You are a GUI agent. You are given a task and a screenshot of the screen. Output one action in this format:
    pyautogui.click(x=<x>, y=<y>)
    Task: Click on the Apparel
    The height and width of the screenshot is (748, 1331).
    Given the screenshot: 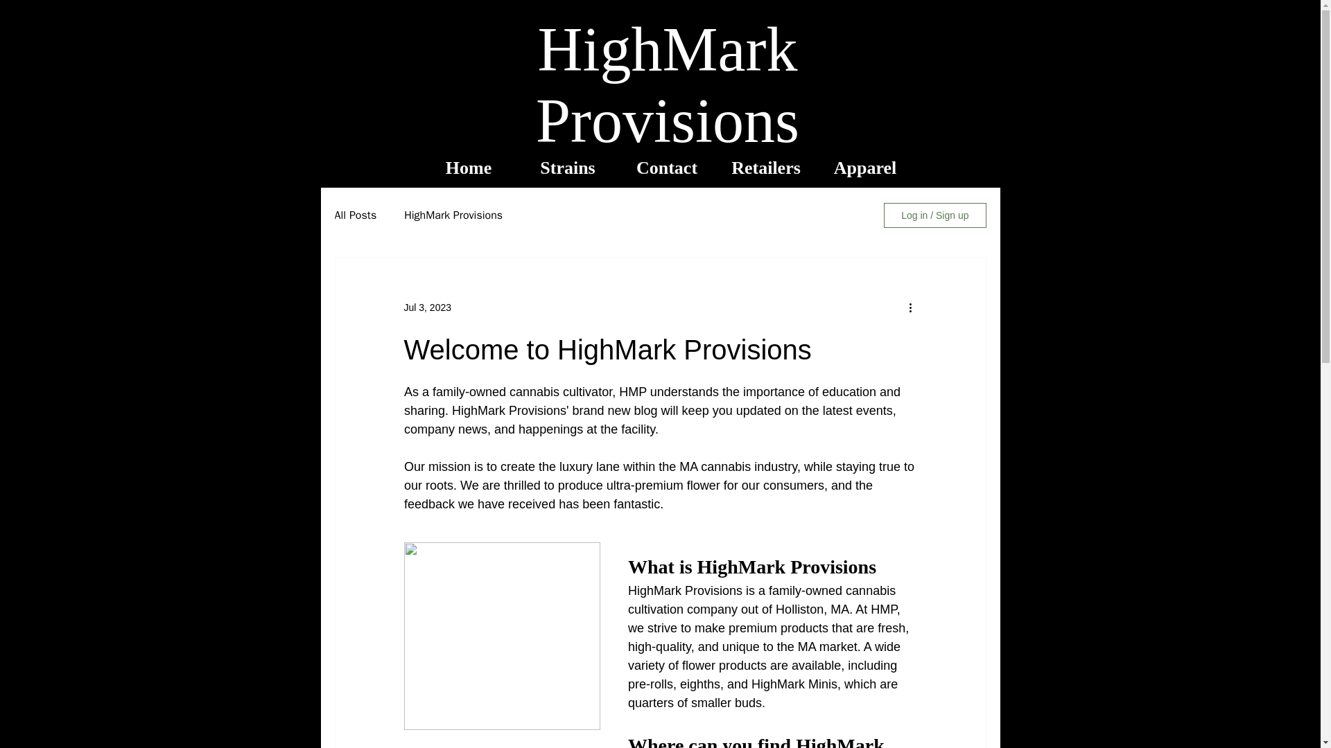 What is the action you would take?
    pyautogui.click(x=864, y=168)
    